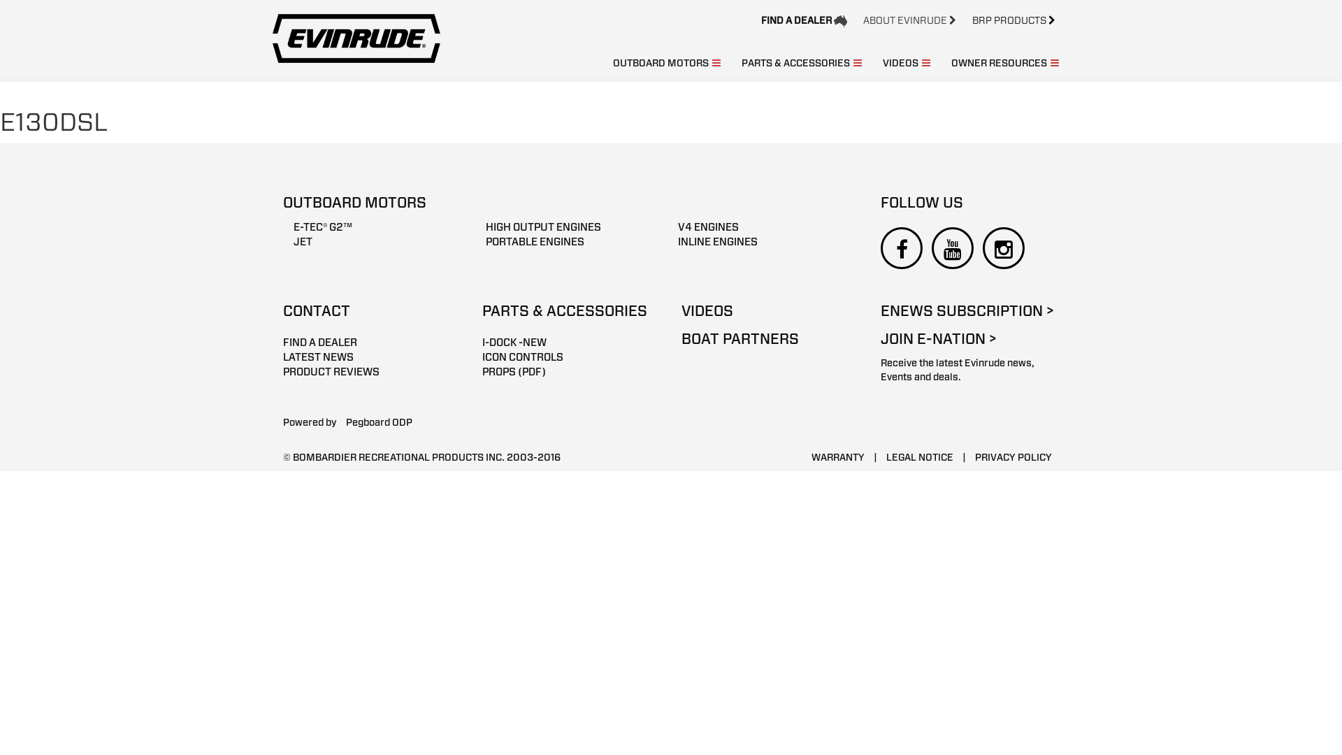  What do you see at coordinates (1013, 20) in the screenshot?
I see `BRP PRODUCTS` at bounding box center [1013, 20].